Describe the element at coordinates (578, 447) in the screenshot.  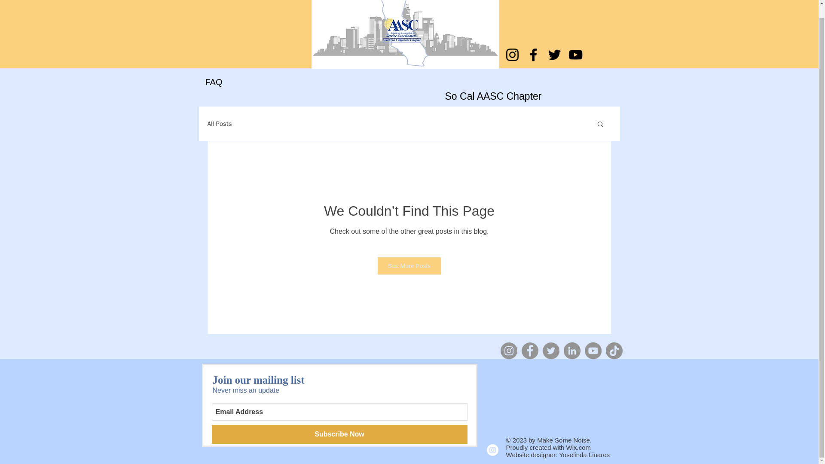
I see `Wix.com` at that location.